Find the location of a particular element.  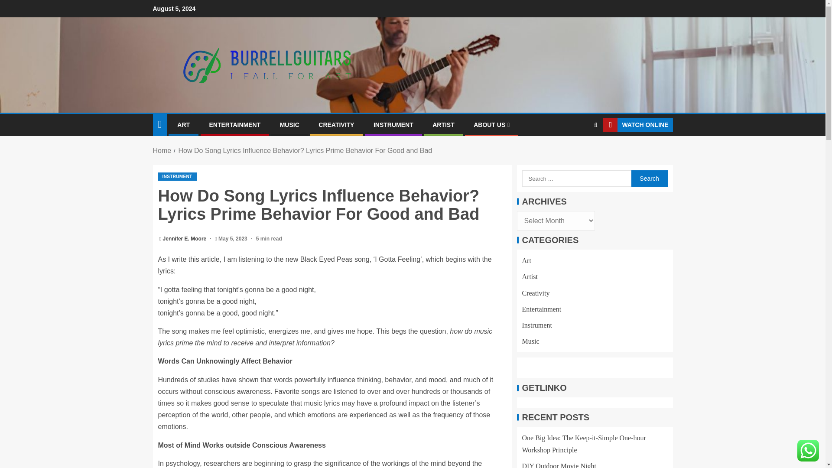

Jennifer E. Moore is located at coordinates (185, 239).